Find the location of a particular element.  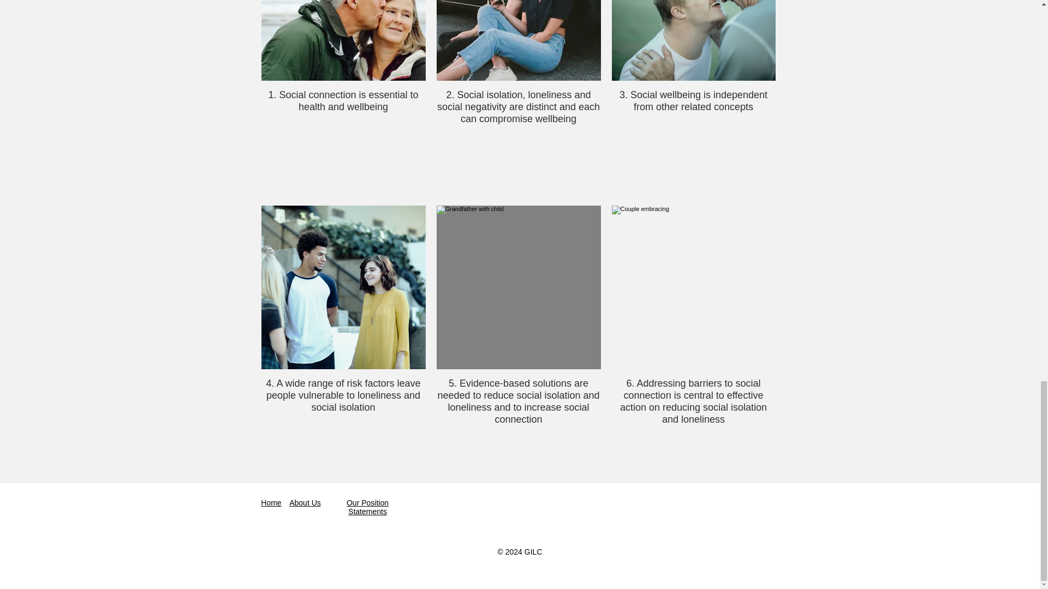

Our Position Statements is located at coordinates (368, 507).